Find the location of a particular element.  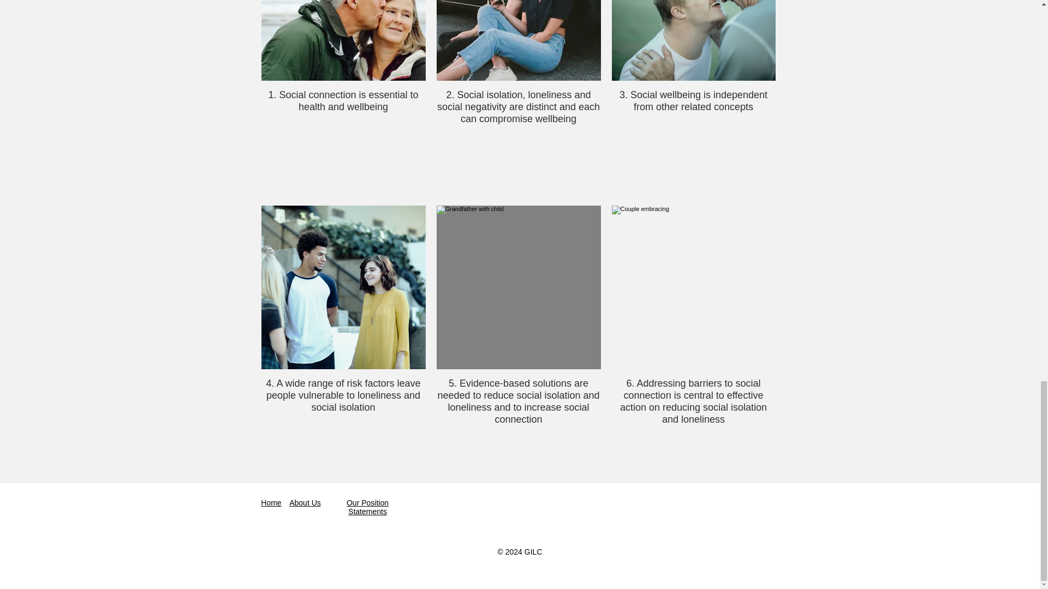

Our Position Statements is located at coordinates (368, 507).